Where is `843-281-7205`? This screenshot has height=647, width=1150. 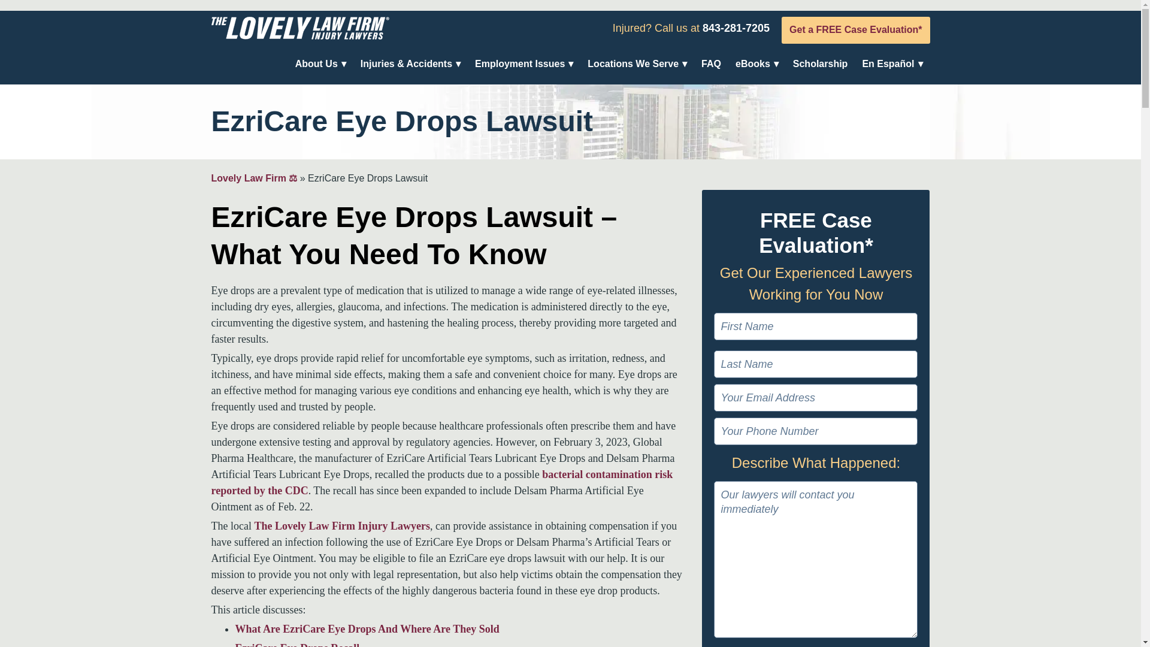
843-281-7205 is located at coordinates (736, 28).